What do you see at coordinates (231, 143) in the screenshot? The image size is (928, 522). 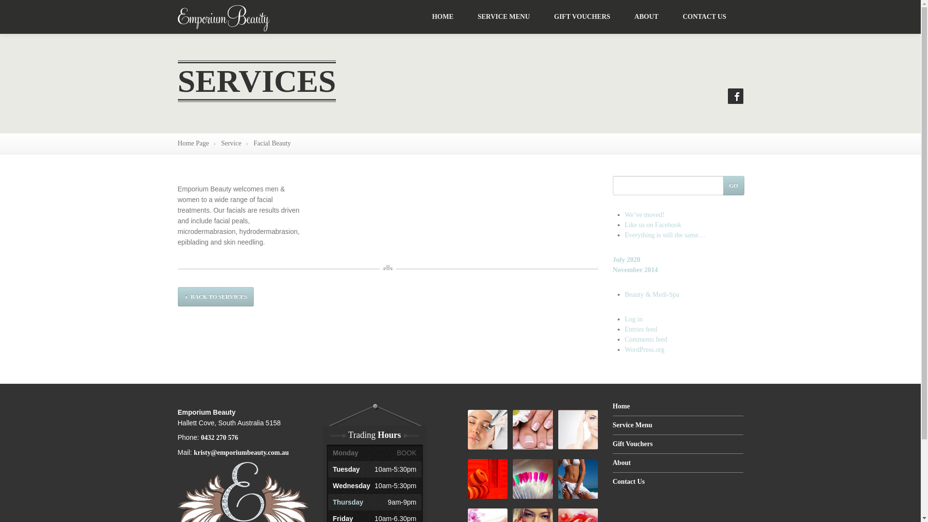 I see `Service` at bounding box center [231, 143].